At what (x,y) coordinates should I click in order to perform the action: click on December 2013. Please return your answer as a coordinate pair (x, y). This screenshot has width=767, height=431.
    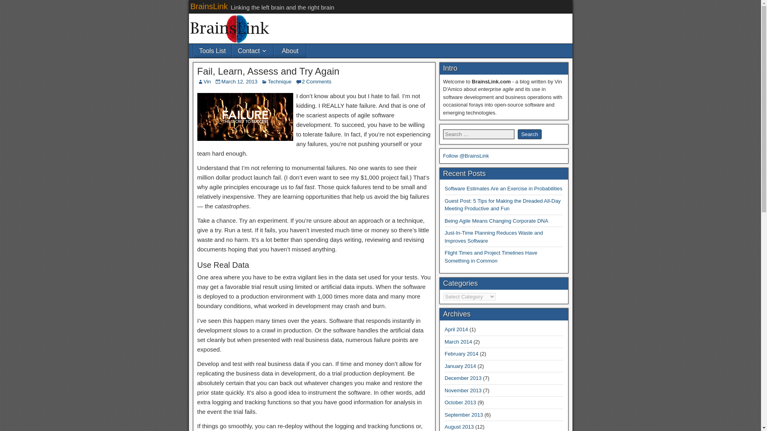
    Looking at the image, I should click on (463, 378).